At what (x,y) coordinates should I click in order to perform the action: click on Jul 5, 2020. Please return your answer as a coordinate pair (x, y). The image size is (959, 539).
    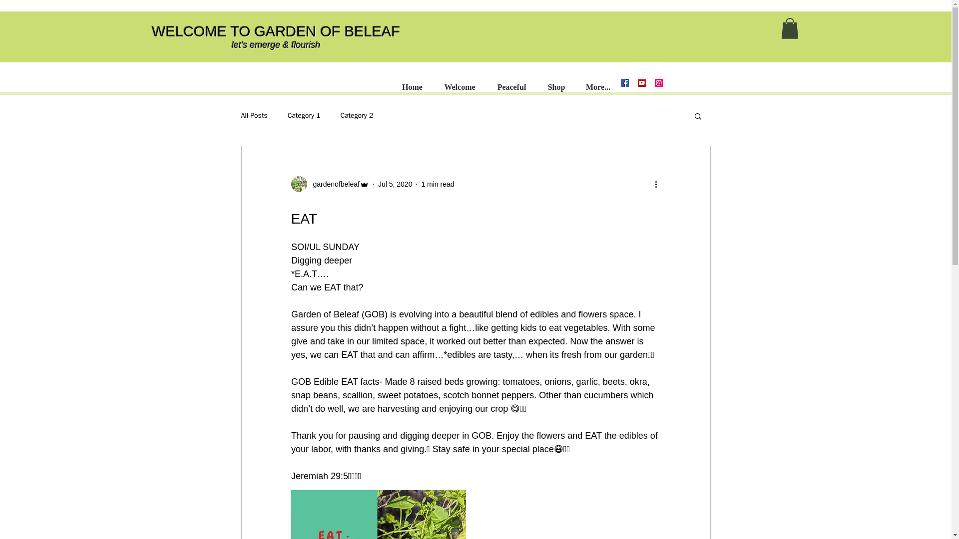
    Looking at the image, I should click on (395, 183).